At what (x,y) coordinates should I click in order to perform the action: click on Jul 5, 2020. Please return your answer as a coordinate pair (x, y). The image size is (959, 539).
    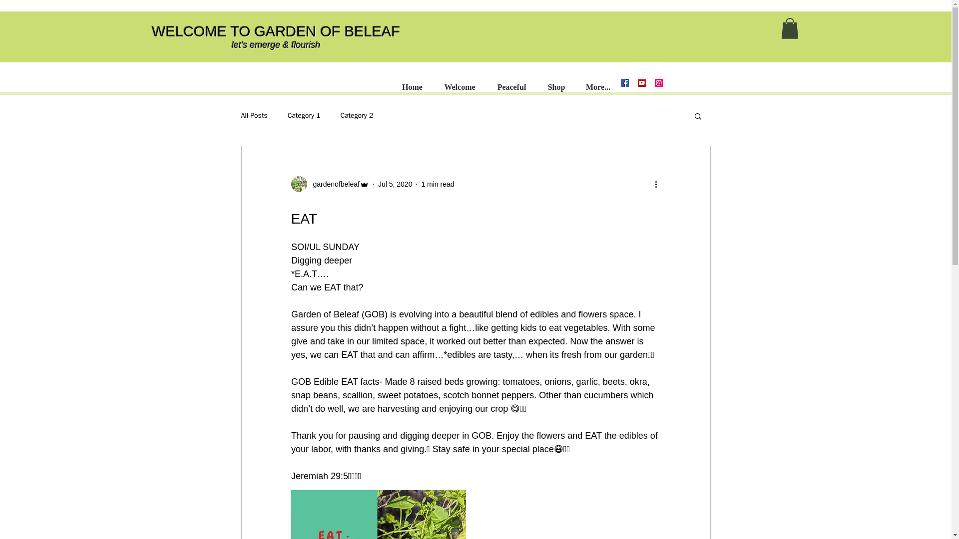
    Looking at the image, I should click on (395, 183).